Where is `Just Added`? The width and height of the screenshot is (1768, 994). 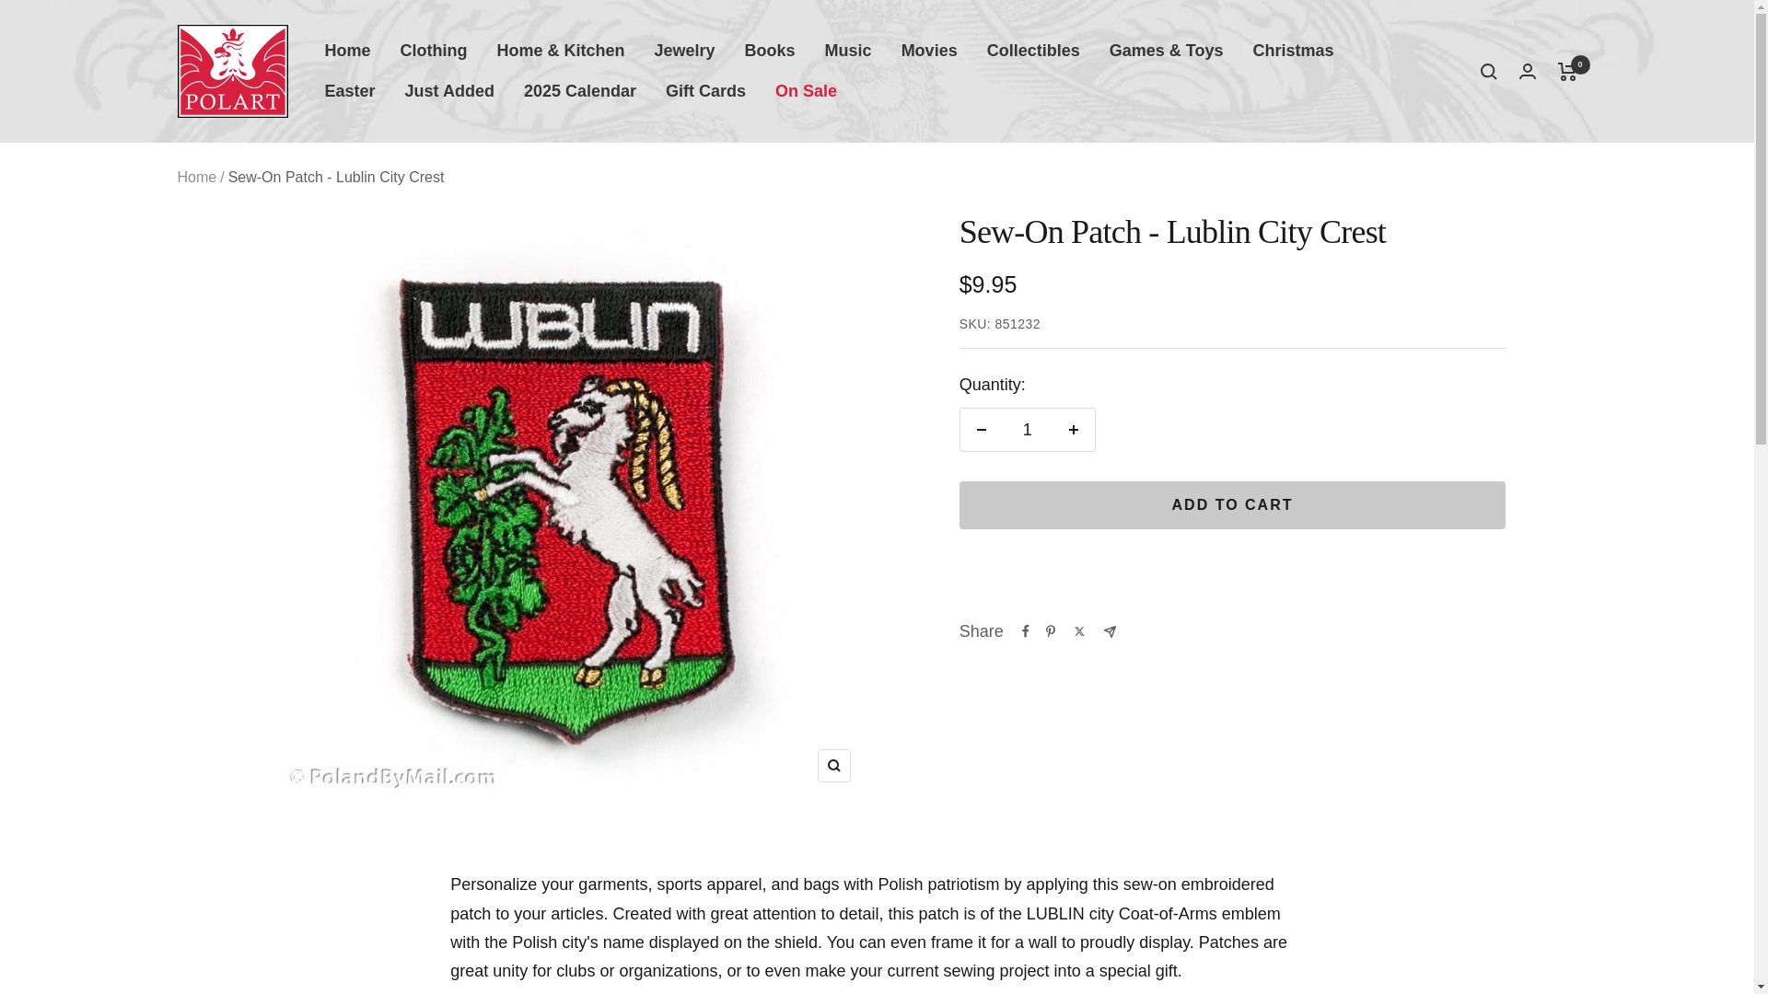 Just Added is located at coordinates (449, 91).